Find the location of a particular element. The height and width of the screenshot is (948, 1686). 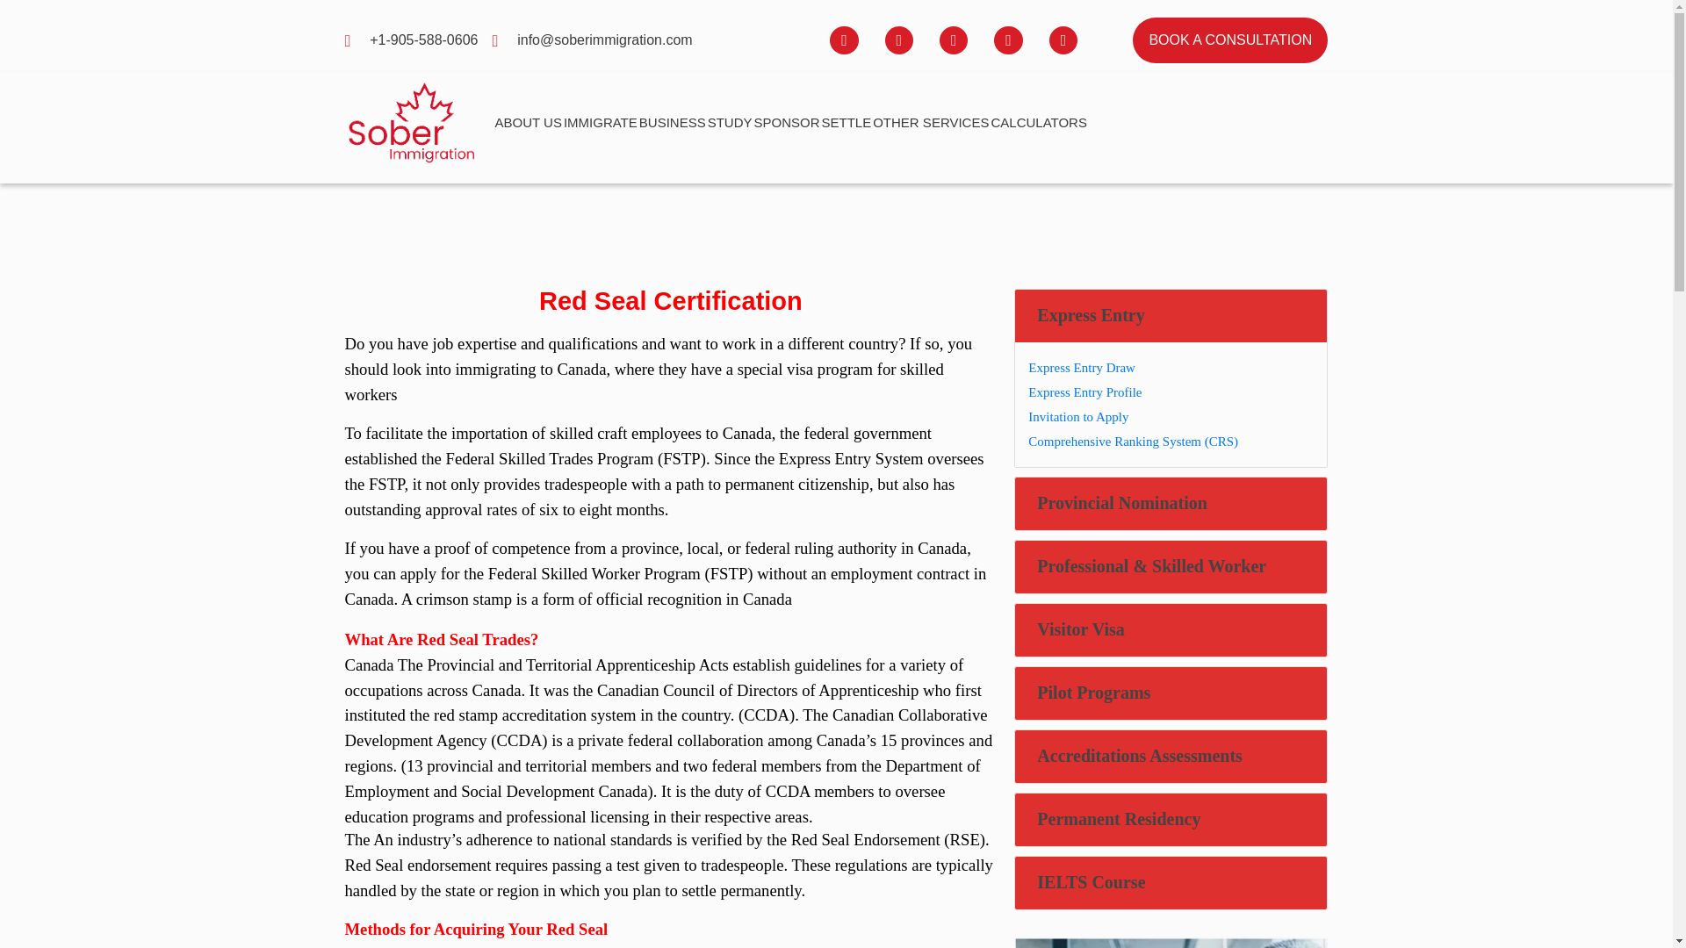

ABOUT US is located at coordinates (529, 123).